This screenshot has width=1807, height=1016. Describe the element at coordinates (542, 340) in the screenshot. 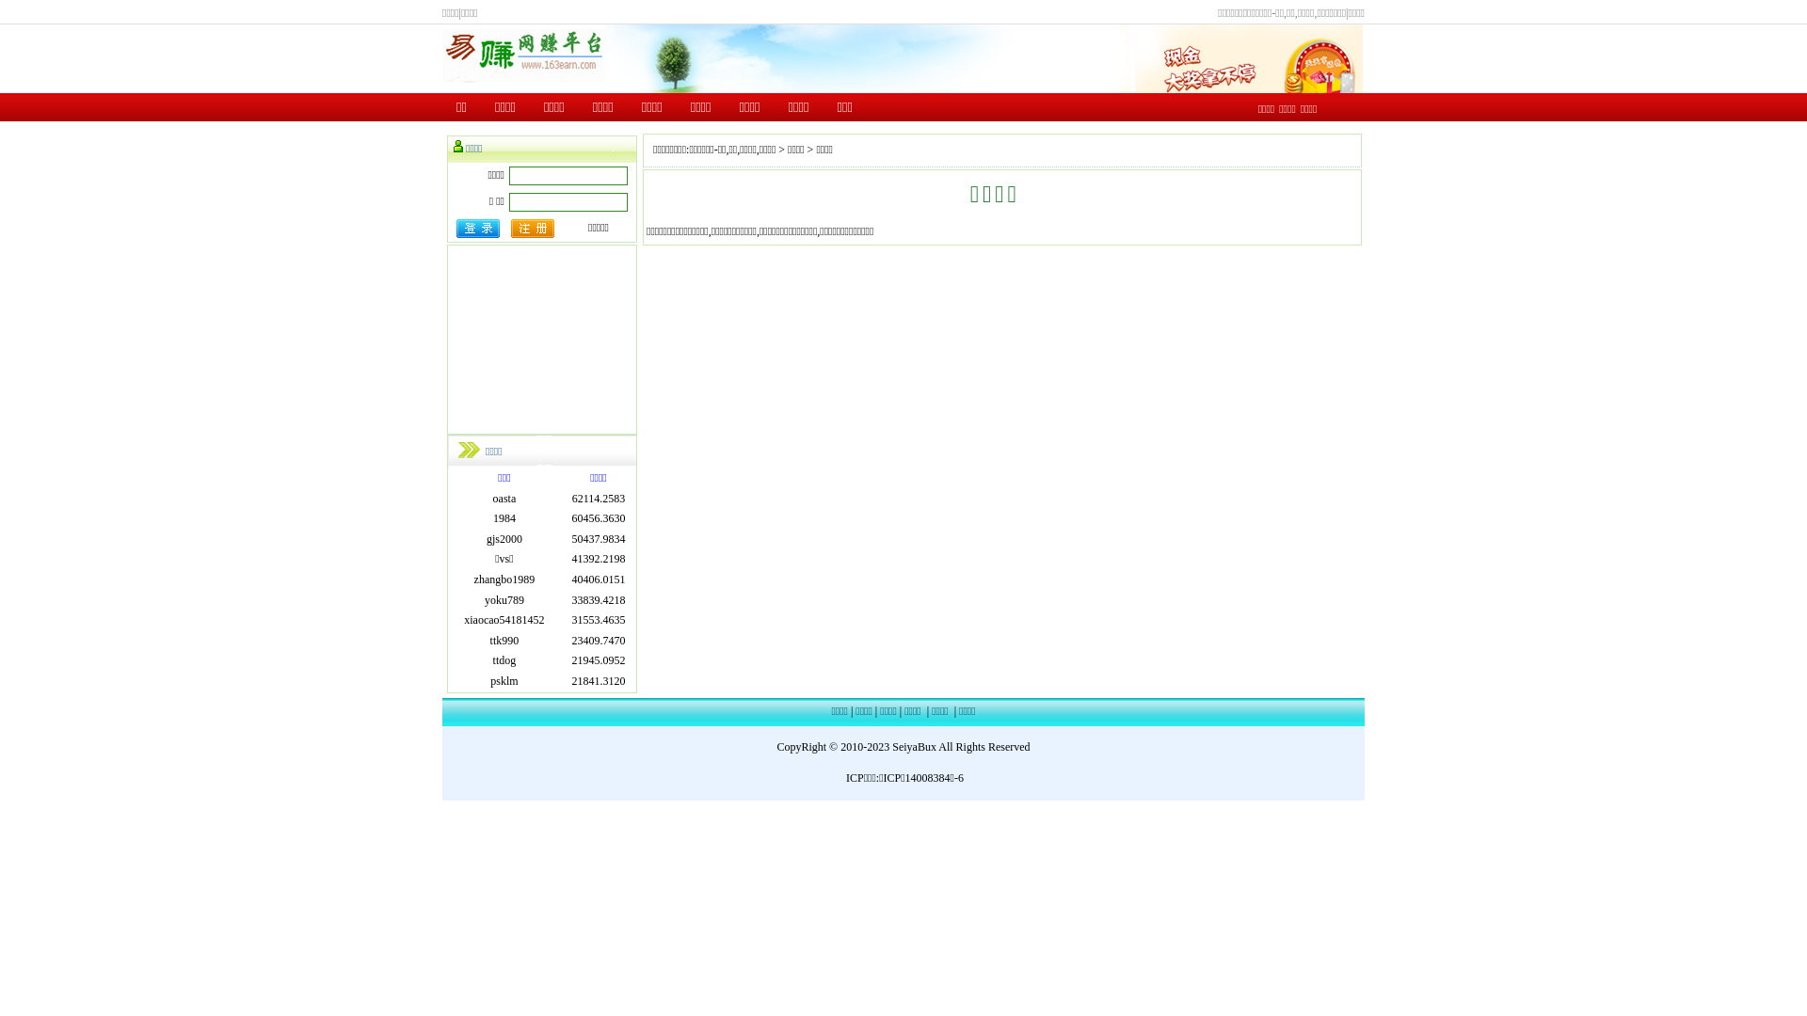

I see `Advertisement` at that location.